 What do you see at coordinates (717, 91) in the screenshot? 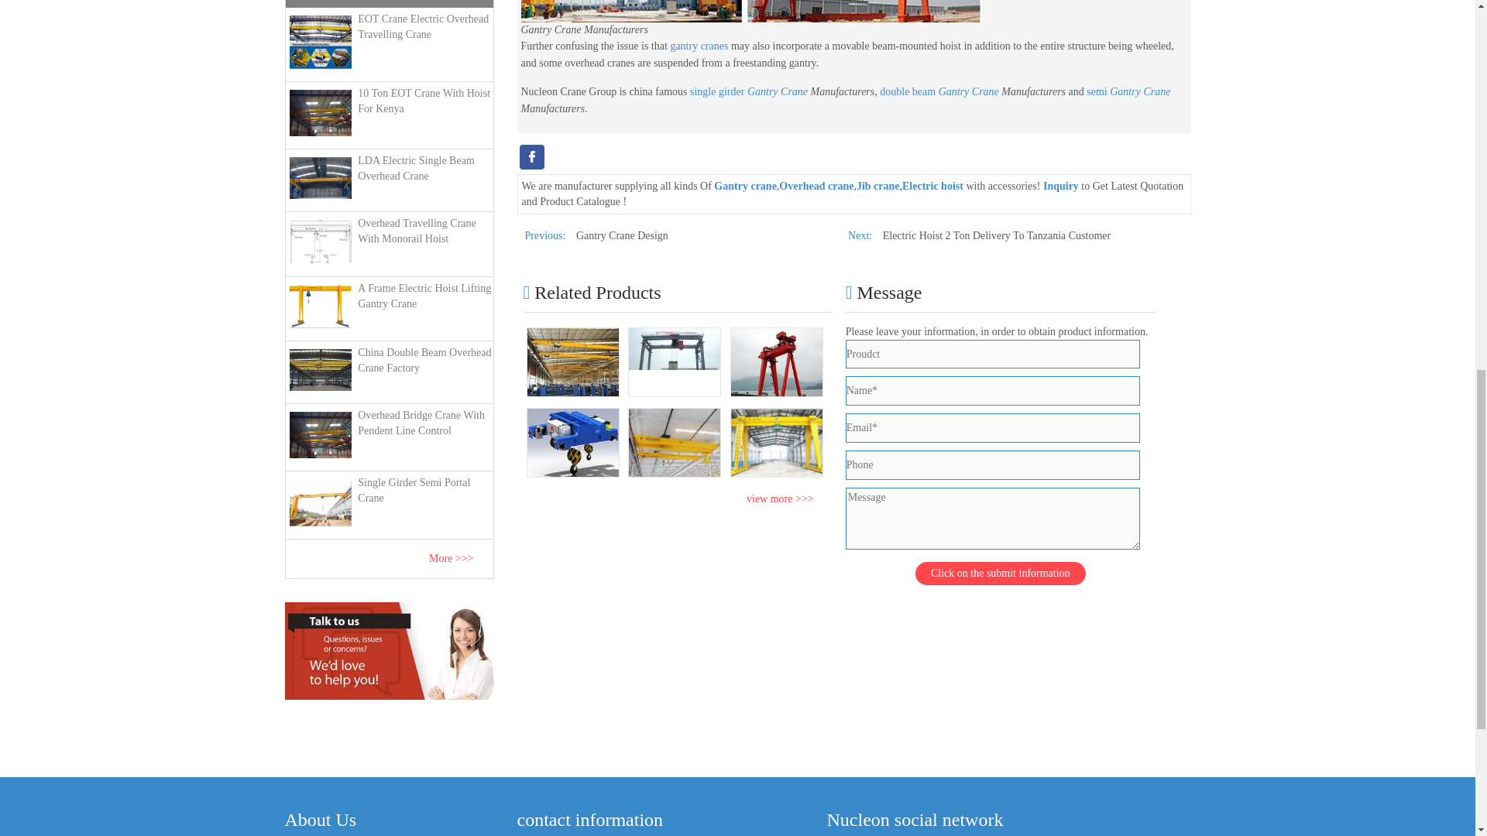
I see `single girder` at bounding box center [717, 91].